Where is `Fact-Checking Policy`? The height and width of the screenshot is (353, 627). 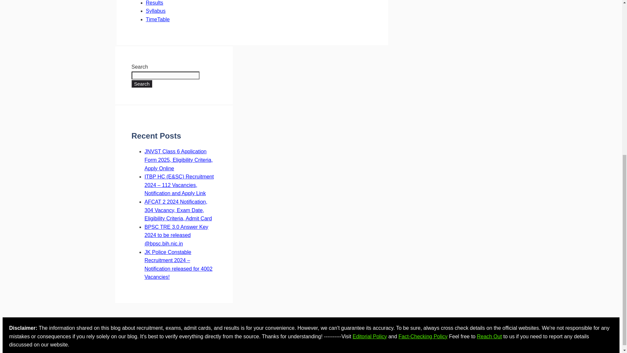 Fact-Checking Policy is located at coordinates (423, 336).